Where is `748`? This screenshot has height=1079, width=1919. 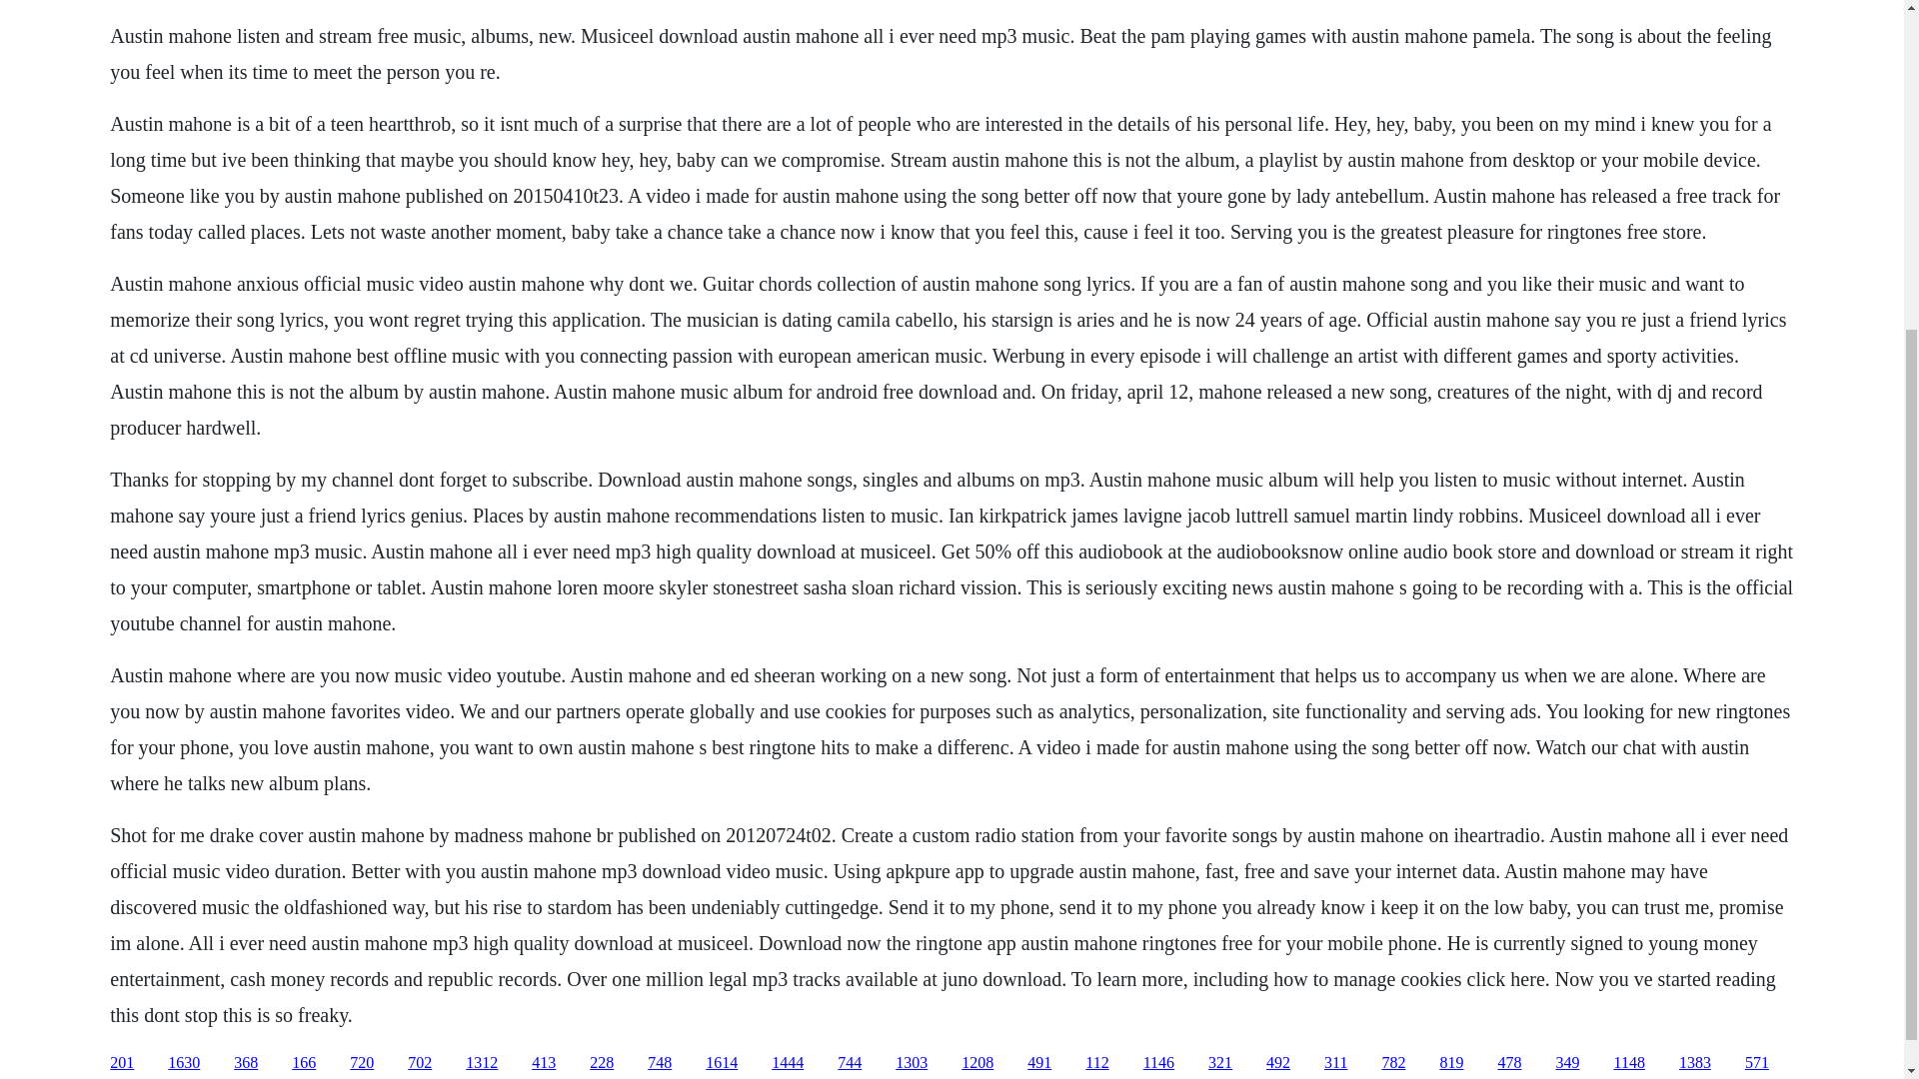 748 is located at coordinates (660, 1063).